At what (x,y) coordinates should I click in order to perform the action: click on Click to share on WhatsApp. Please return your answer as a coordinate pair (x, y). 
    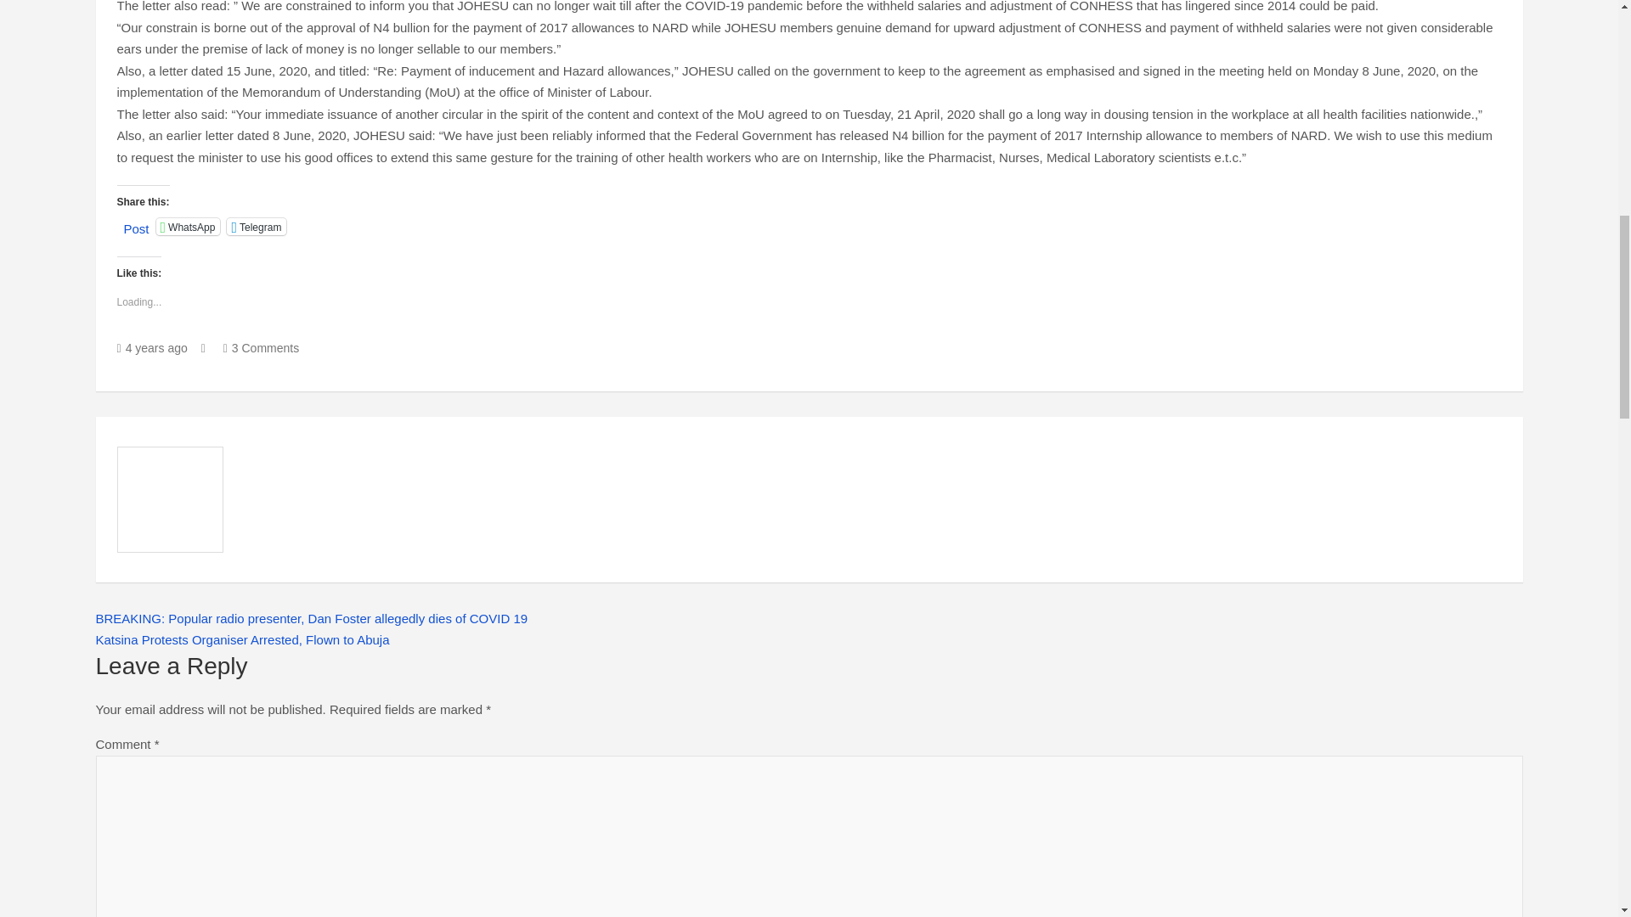
    Looking at the image, I should click on (189, 226).